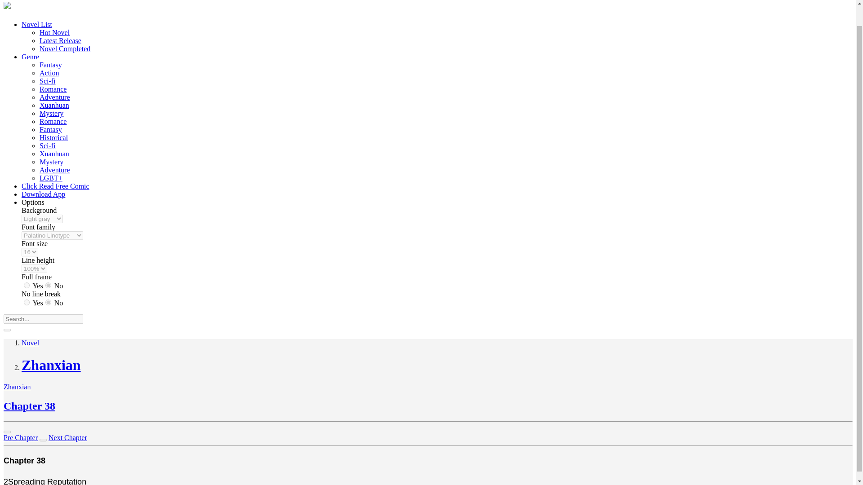 This screenshot has width=863, height=485. What do you see at coordinates (54, 137) in the screenshot?
I see `Historical` at bounding box center [54, 137].